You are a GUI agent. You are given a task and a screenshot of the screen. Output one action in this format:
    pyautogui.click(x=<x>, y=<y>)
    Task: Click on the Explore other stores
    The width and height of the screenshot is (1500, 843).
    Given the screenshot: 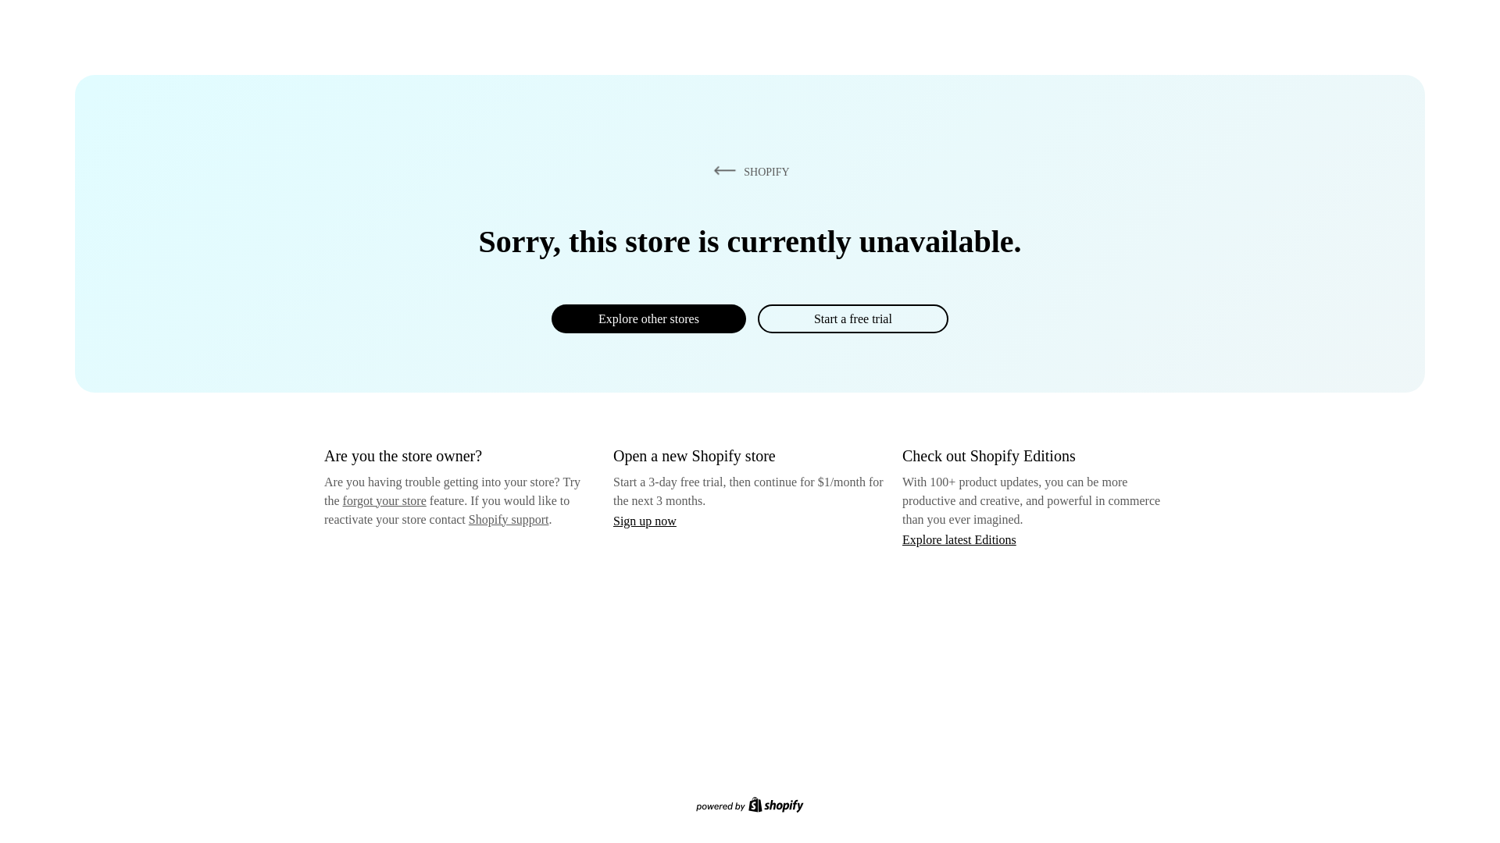 What is the action you would take?
    pyautogui.click(x=648, y=318)
    